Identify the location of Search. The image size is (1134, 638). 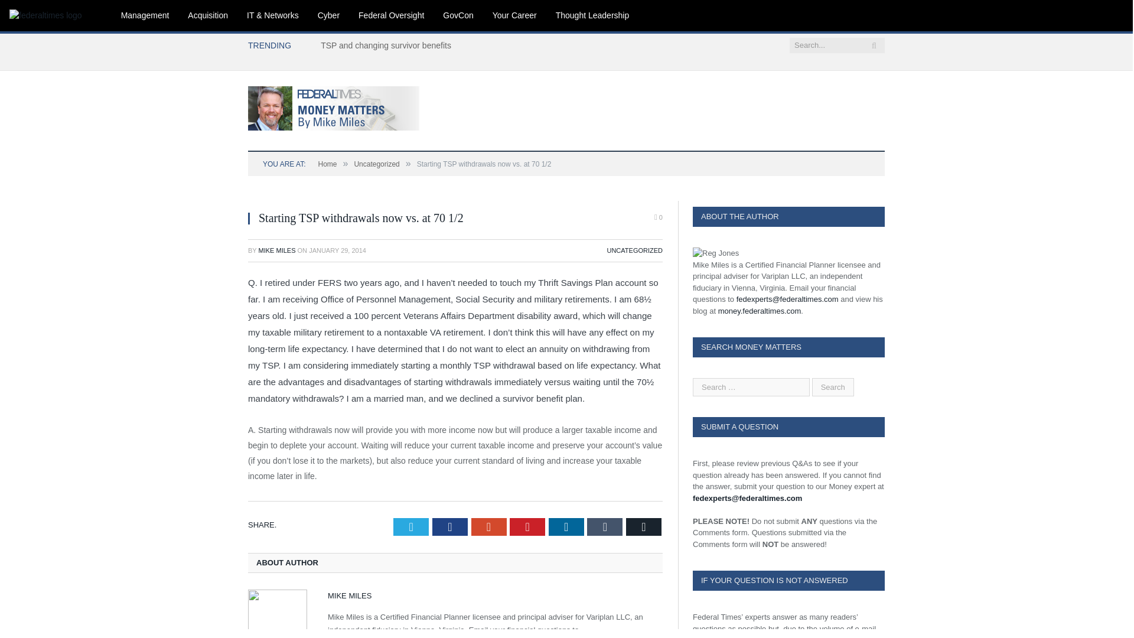
(833, 387).